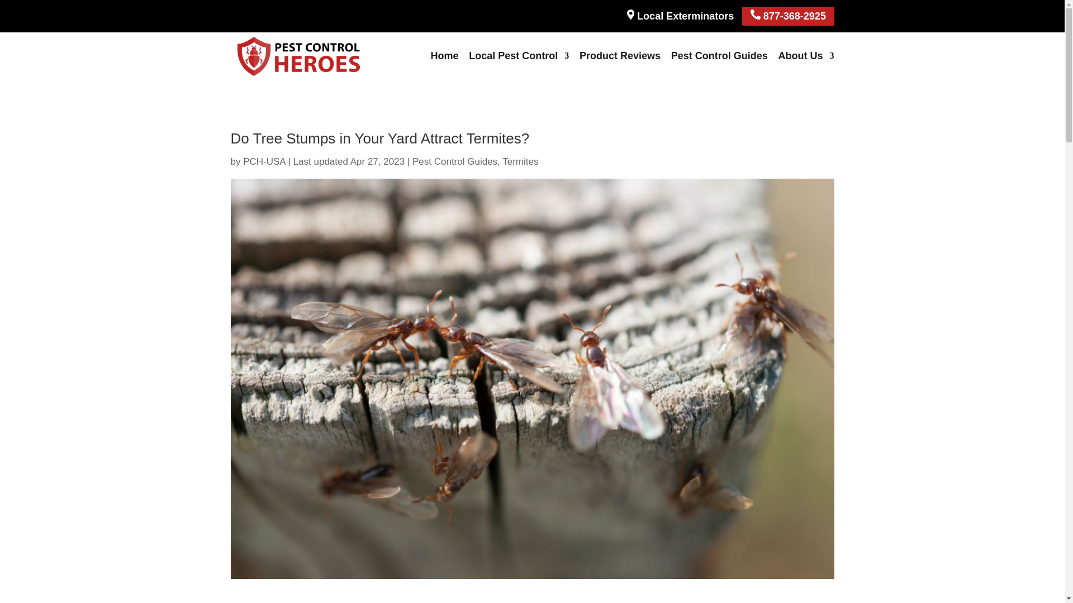  Describe the element at coordinates (444, 55) in the screenshot. I see `Home` at that location.